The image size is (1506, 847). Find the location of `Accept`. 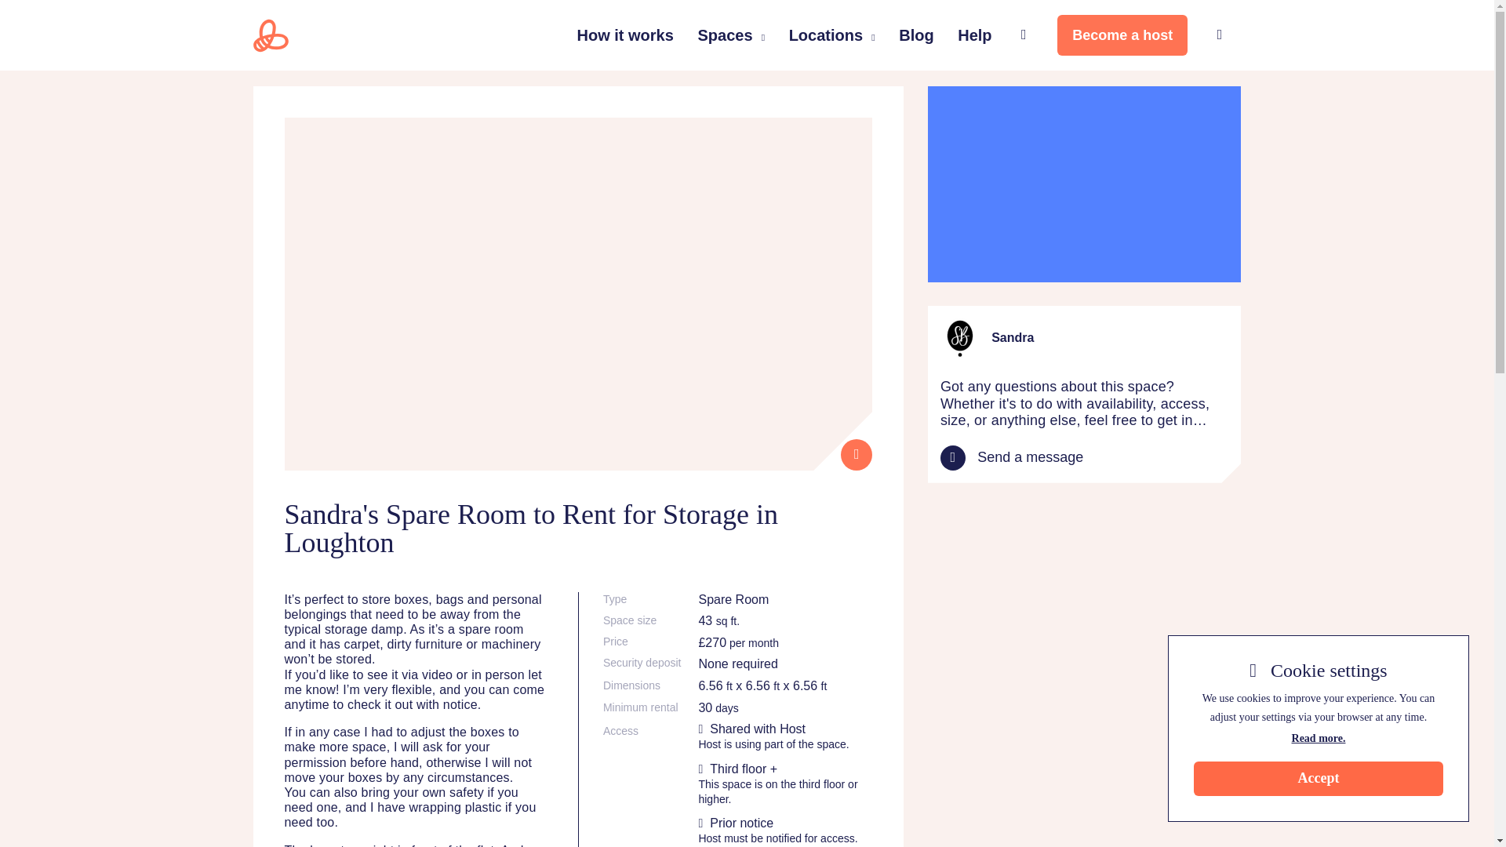

Accept is located at coordinates (1318, 778).